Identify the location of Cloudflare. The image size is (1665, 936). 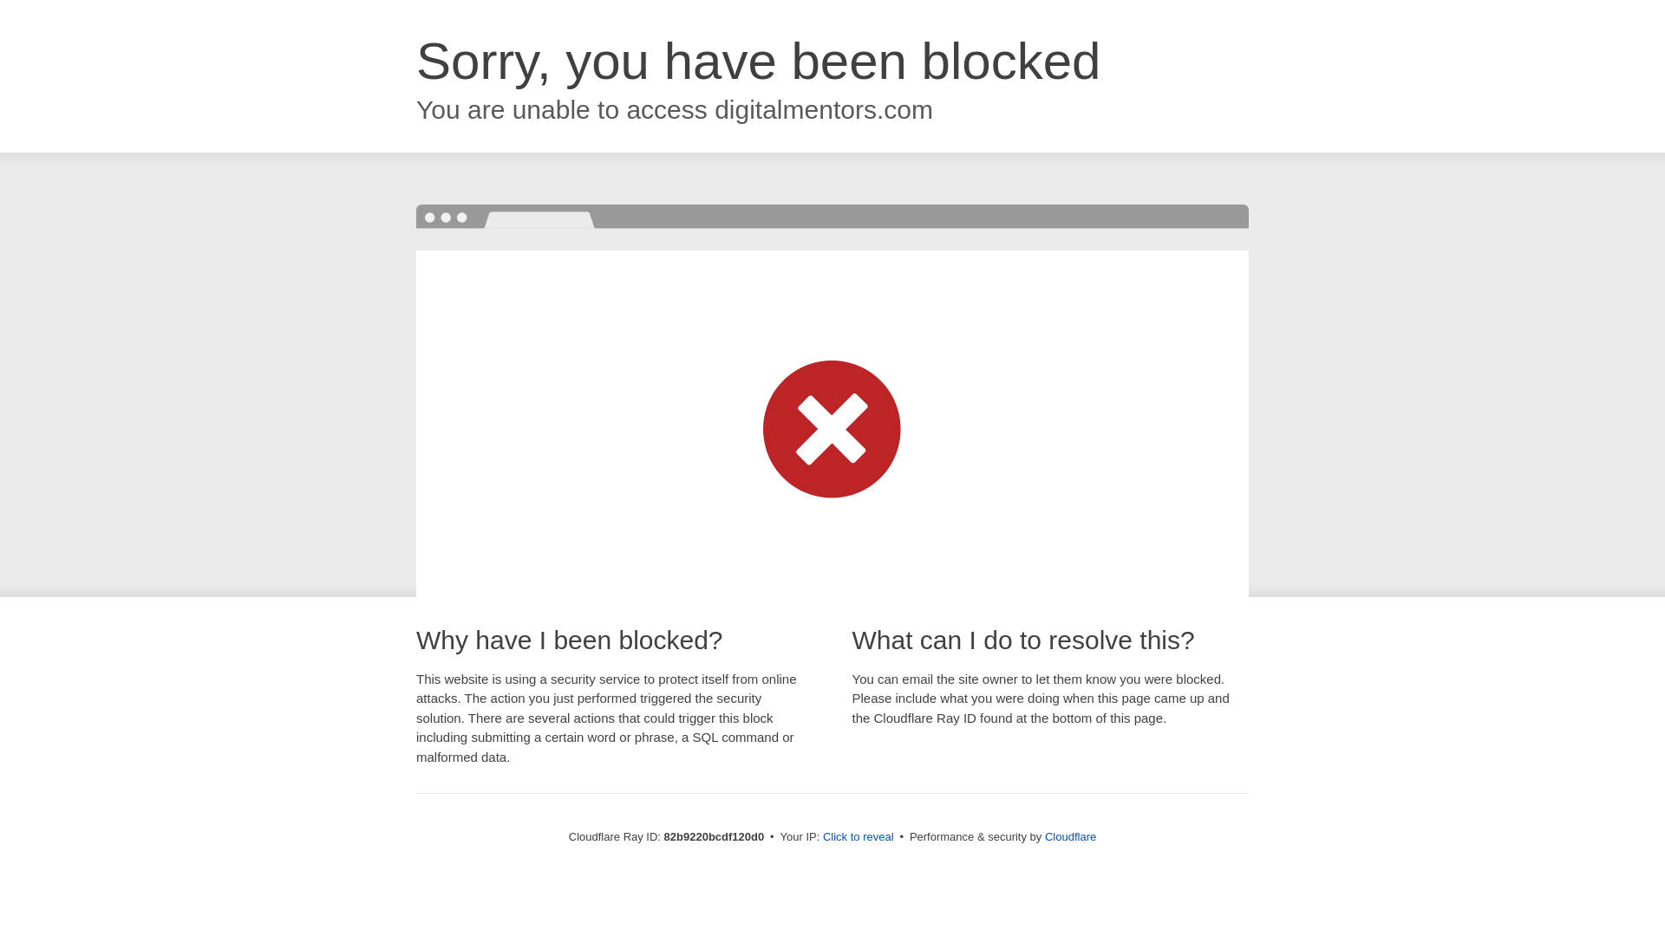
(1070, 837).